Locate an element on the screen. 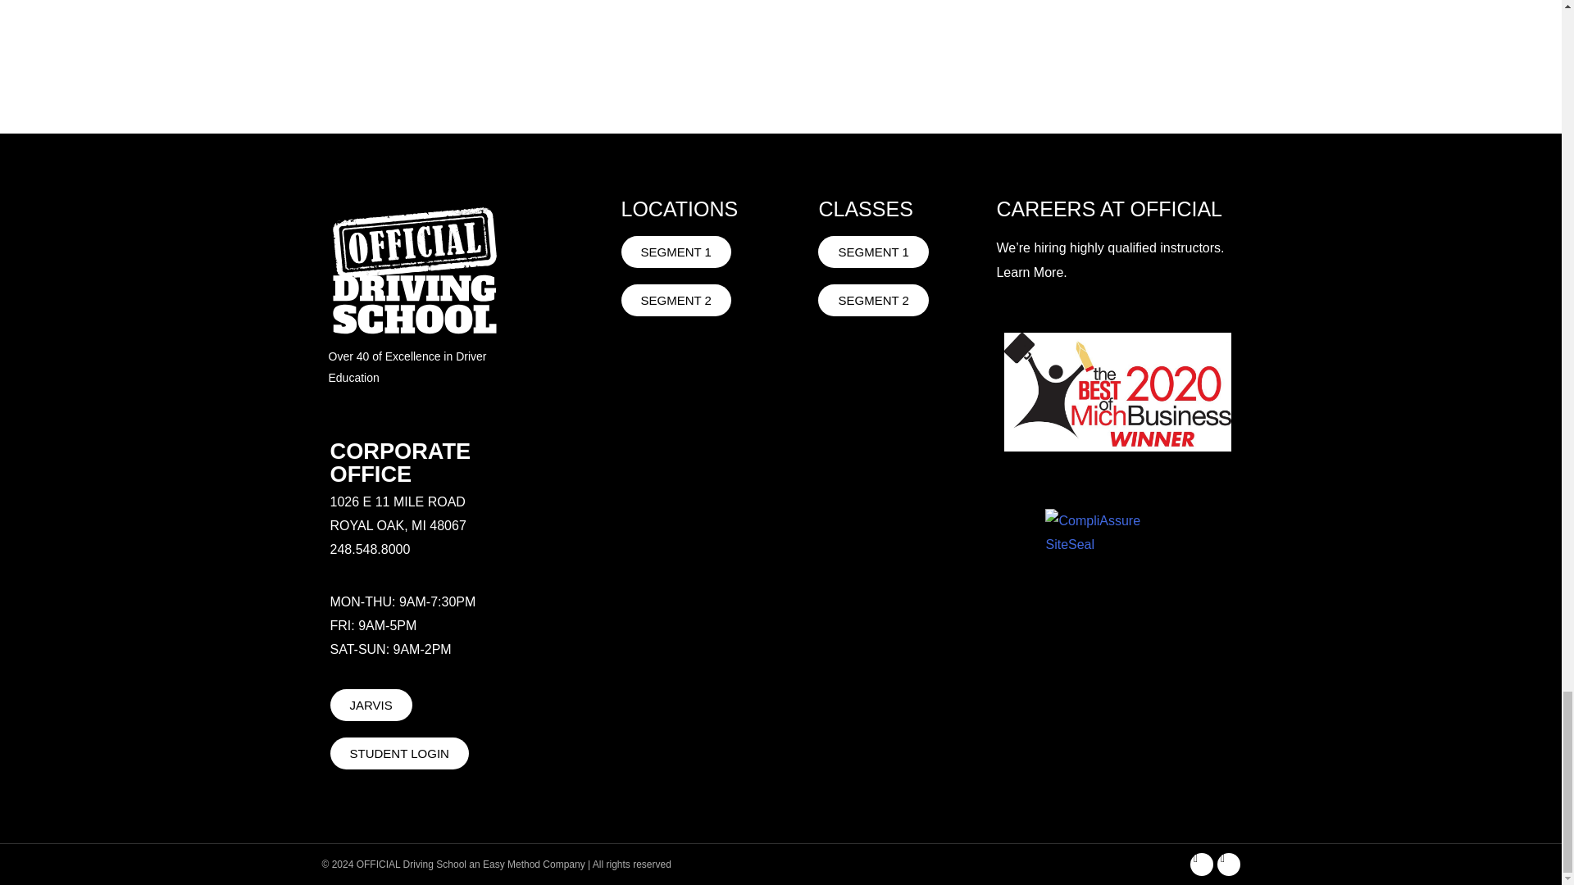 The height and width of the screenshot is (885, 1574). SEGMENT 1 is located at coordinates (873, 252).